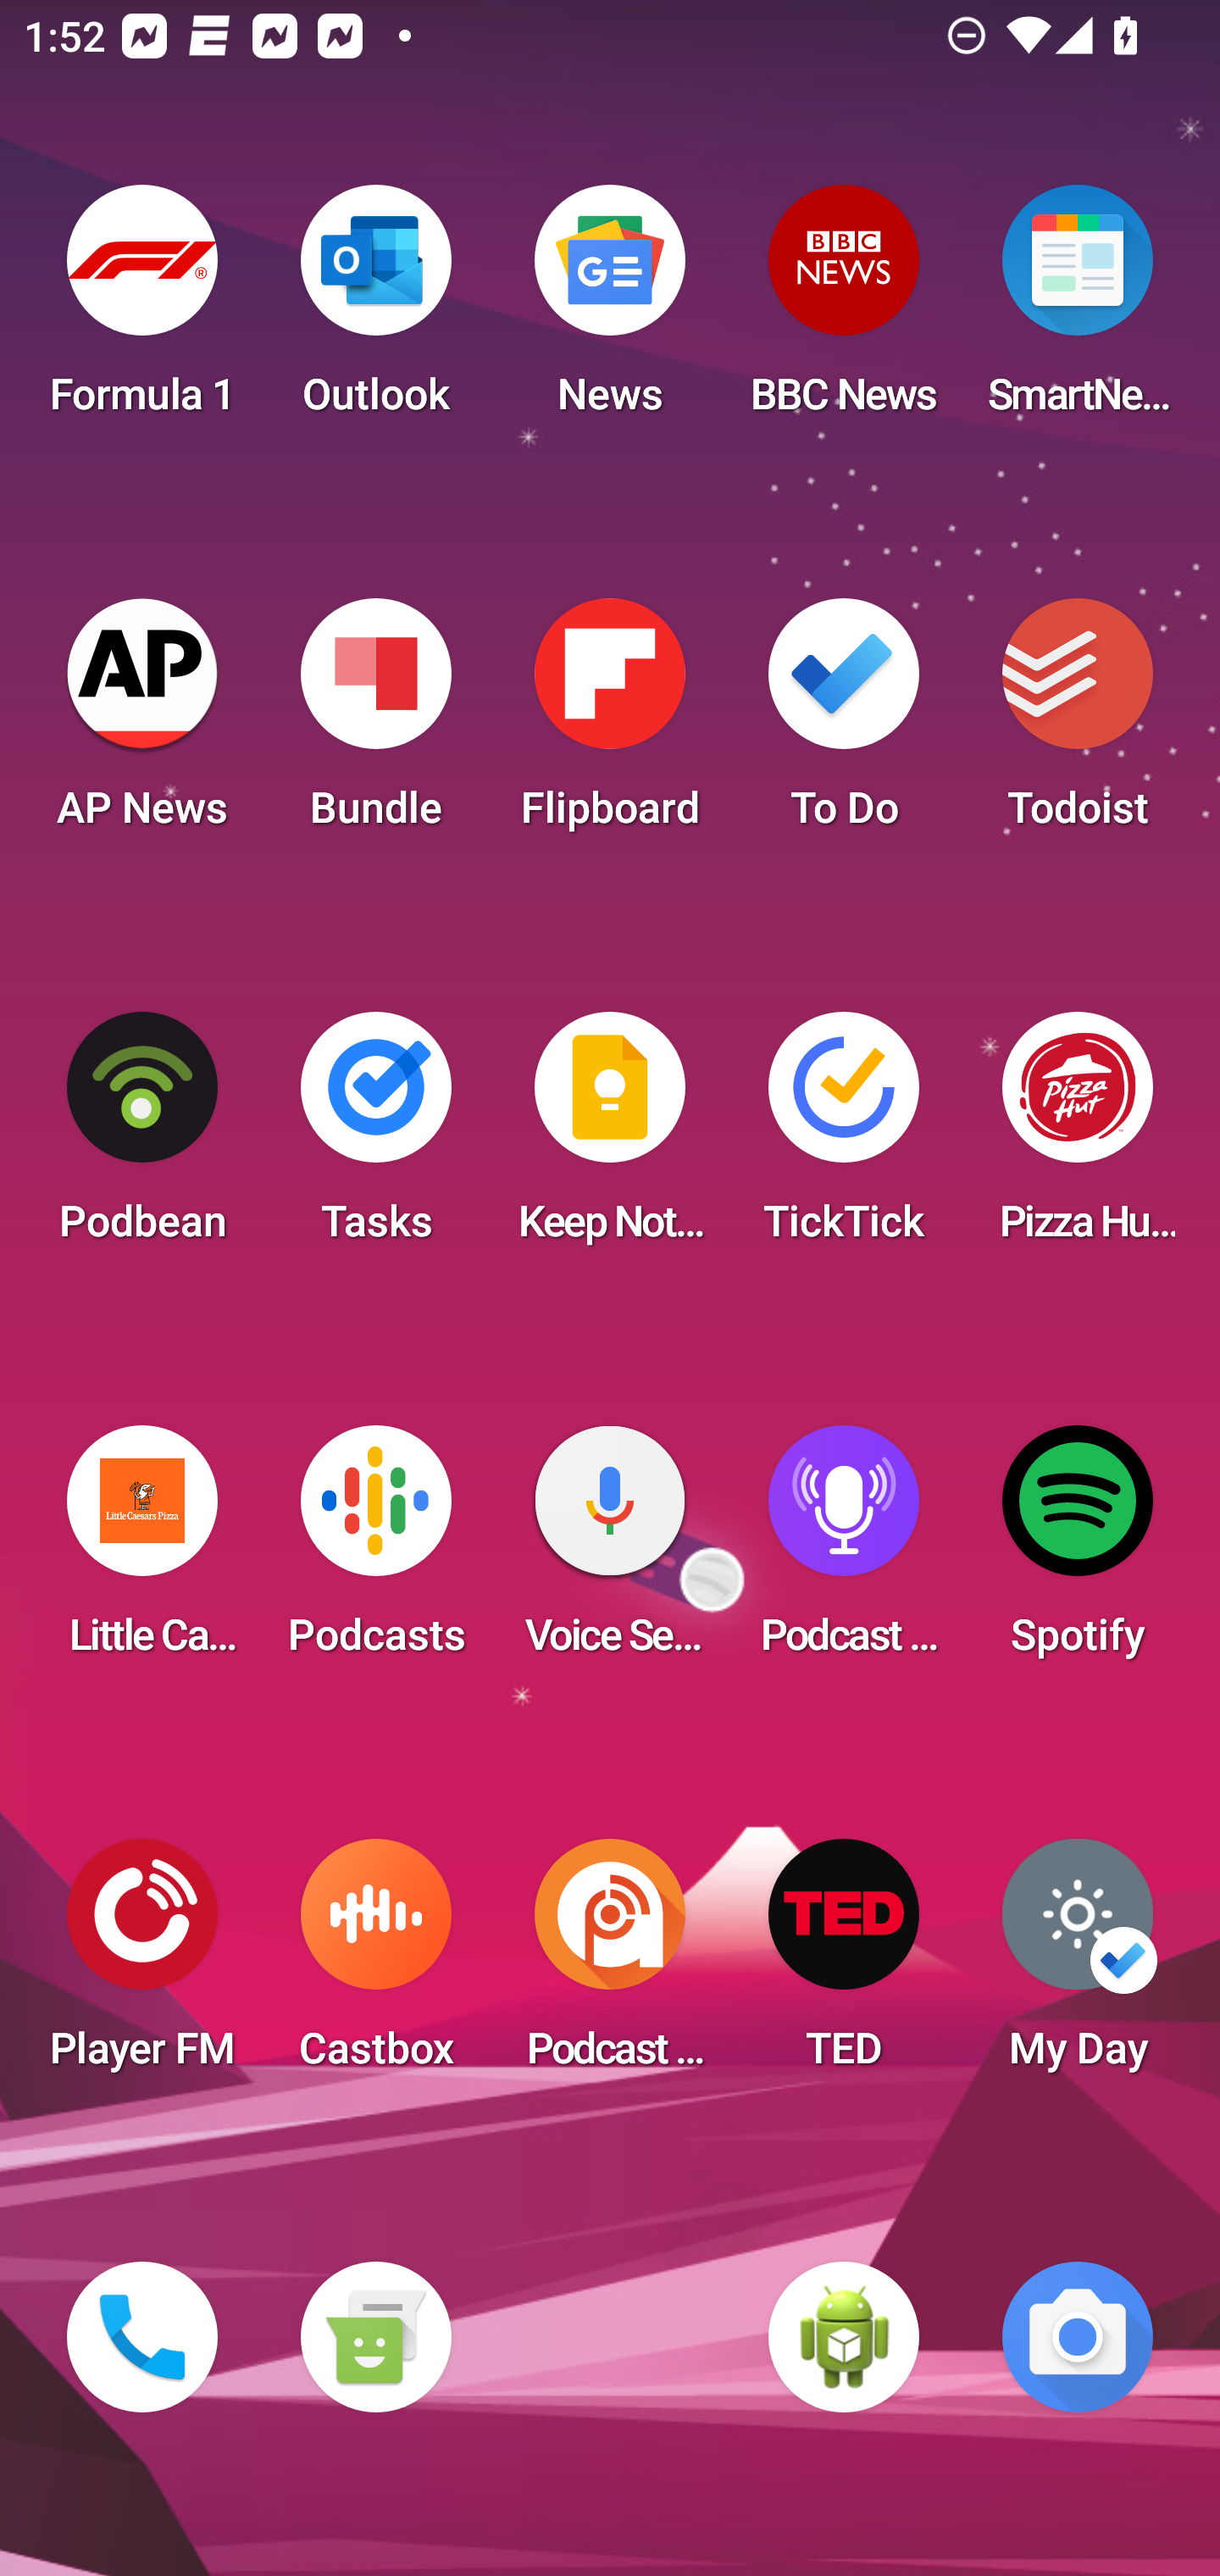 Image resolution: width=1220 pixels, height=2576 pixels. Describe the element at coordinates (375, 1964) in the screenshot. I see `Castbox` at that location.